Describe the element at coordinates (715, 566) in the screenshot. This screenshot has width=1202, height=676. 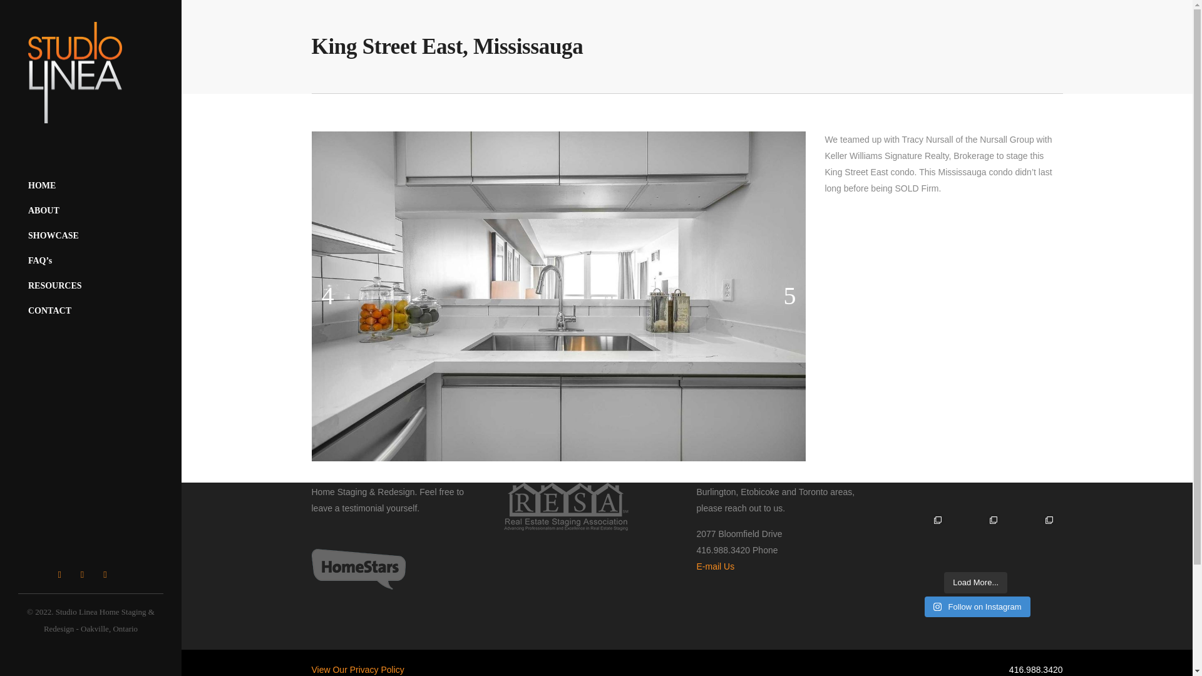
I see `E-mail Us` at that location.